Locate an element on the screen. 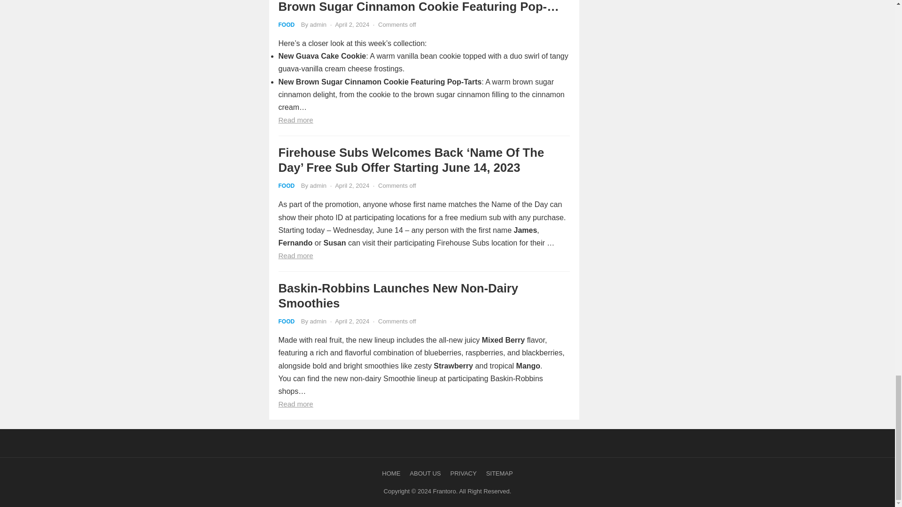  Posts by admin is located at coordinates (319, 24).